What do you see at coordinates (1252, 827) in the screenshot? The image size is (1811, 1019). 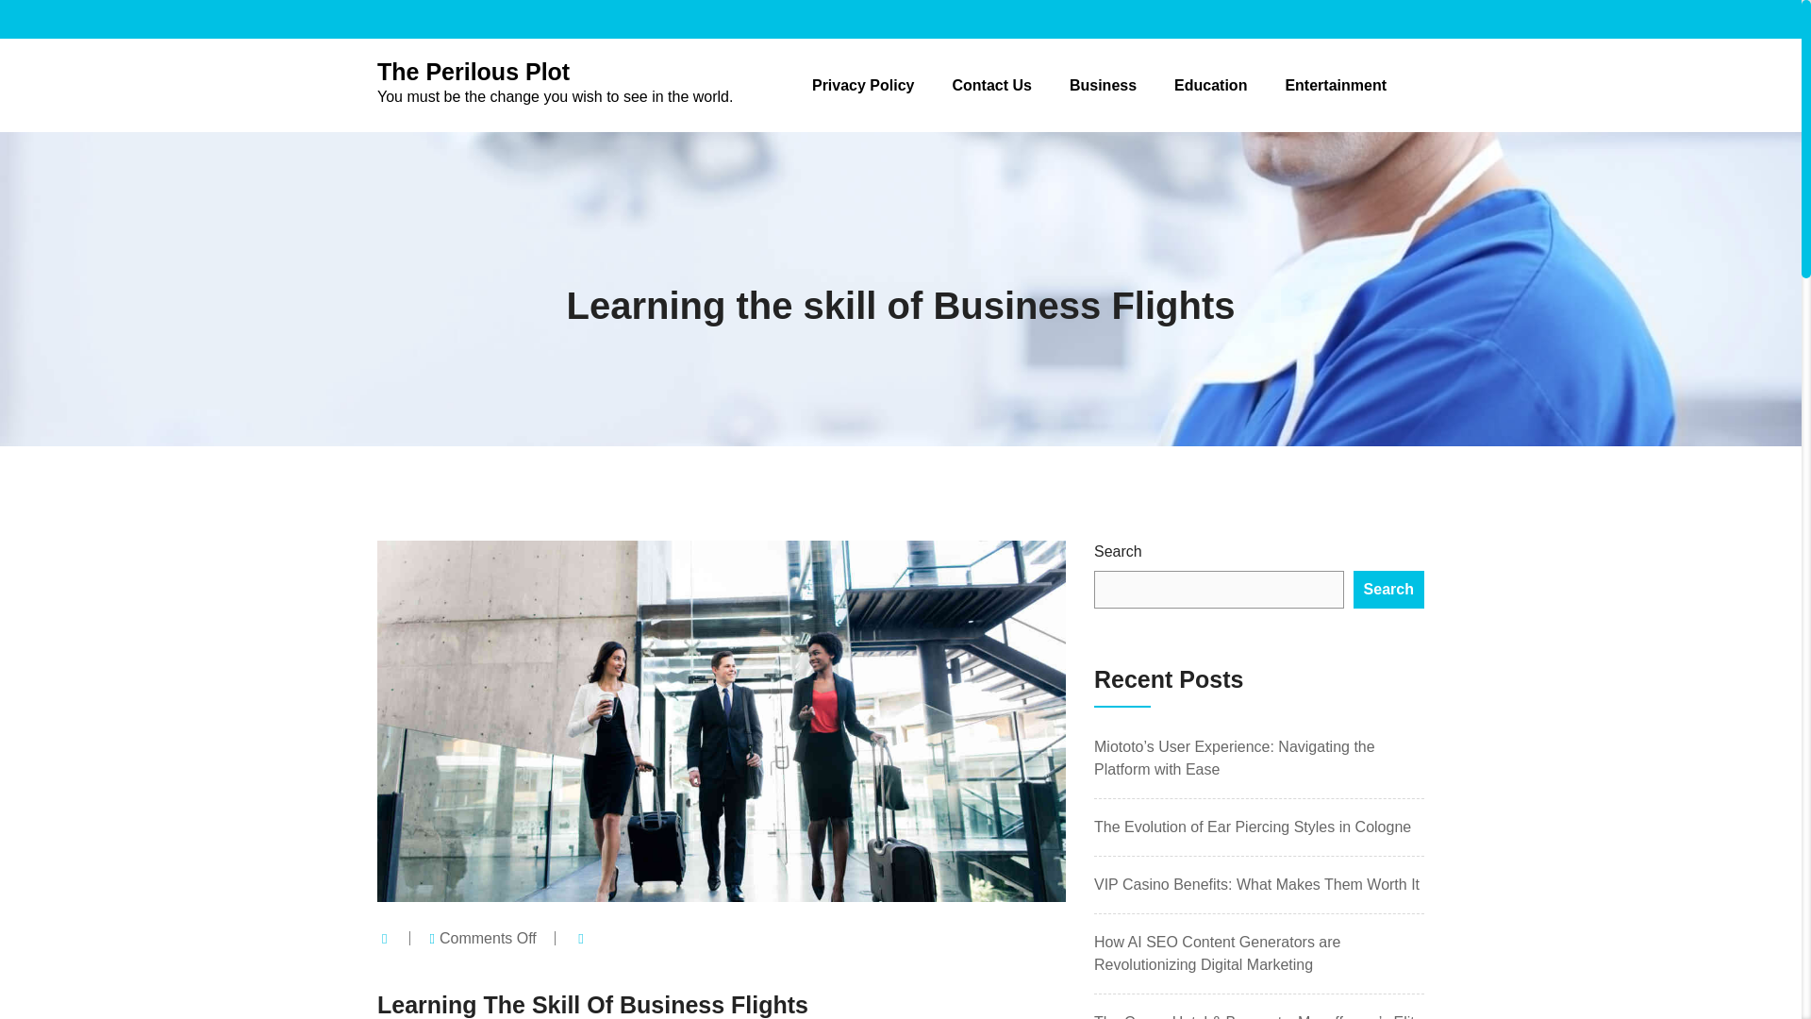 I see `The Evolution of Ear Piercing Styles in Cologne` at bounding box center [1252, 827].